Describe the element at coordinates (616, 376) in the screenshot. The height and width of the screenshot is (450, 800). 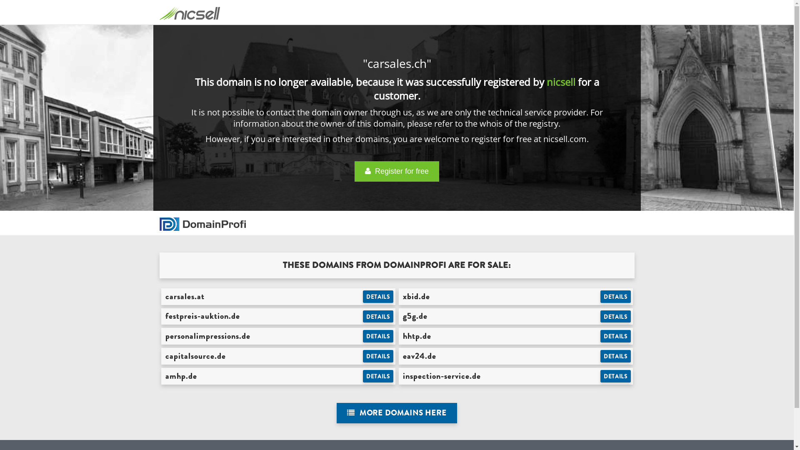
I see `DETAILS` at that location.